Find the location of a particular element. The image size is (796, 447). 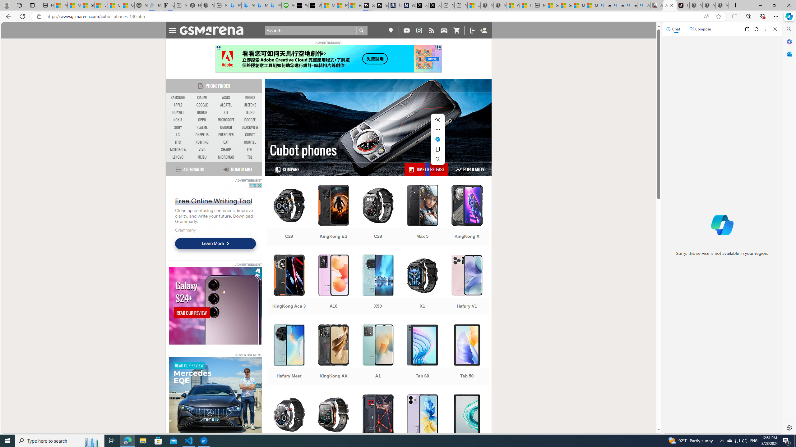

KingKong X is located at coordinates (467, 216).